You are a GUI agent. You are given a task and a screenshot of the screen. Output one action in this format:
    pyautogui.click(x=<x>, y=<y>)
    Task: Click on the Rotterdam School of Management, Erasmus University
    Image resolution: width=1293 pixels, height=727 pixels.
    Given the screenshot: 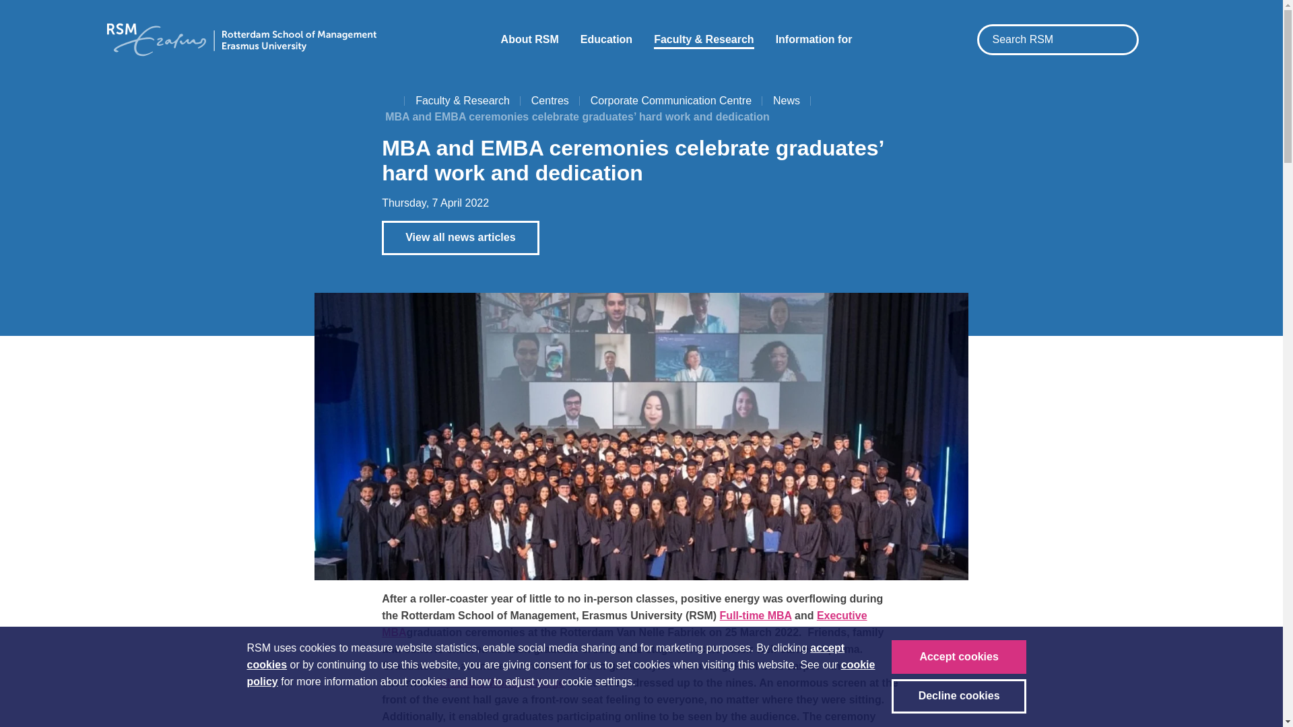 What is the action you would take?
    pyautogui.click(x=241, y=39)
    